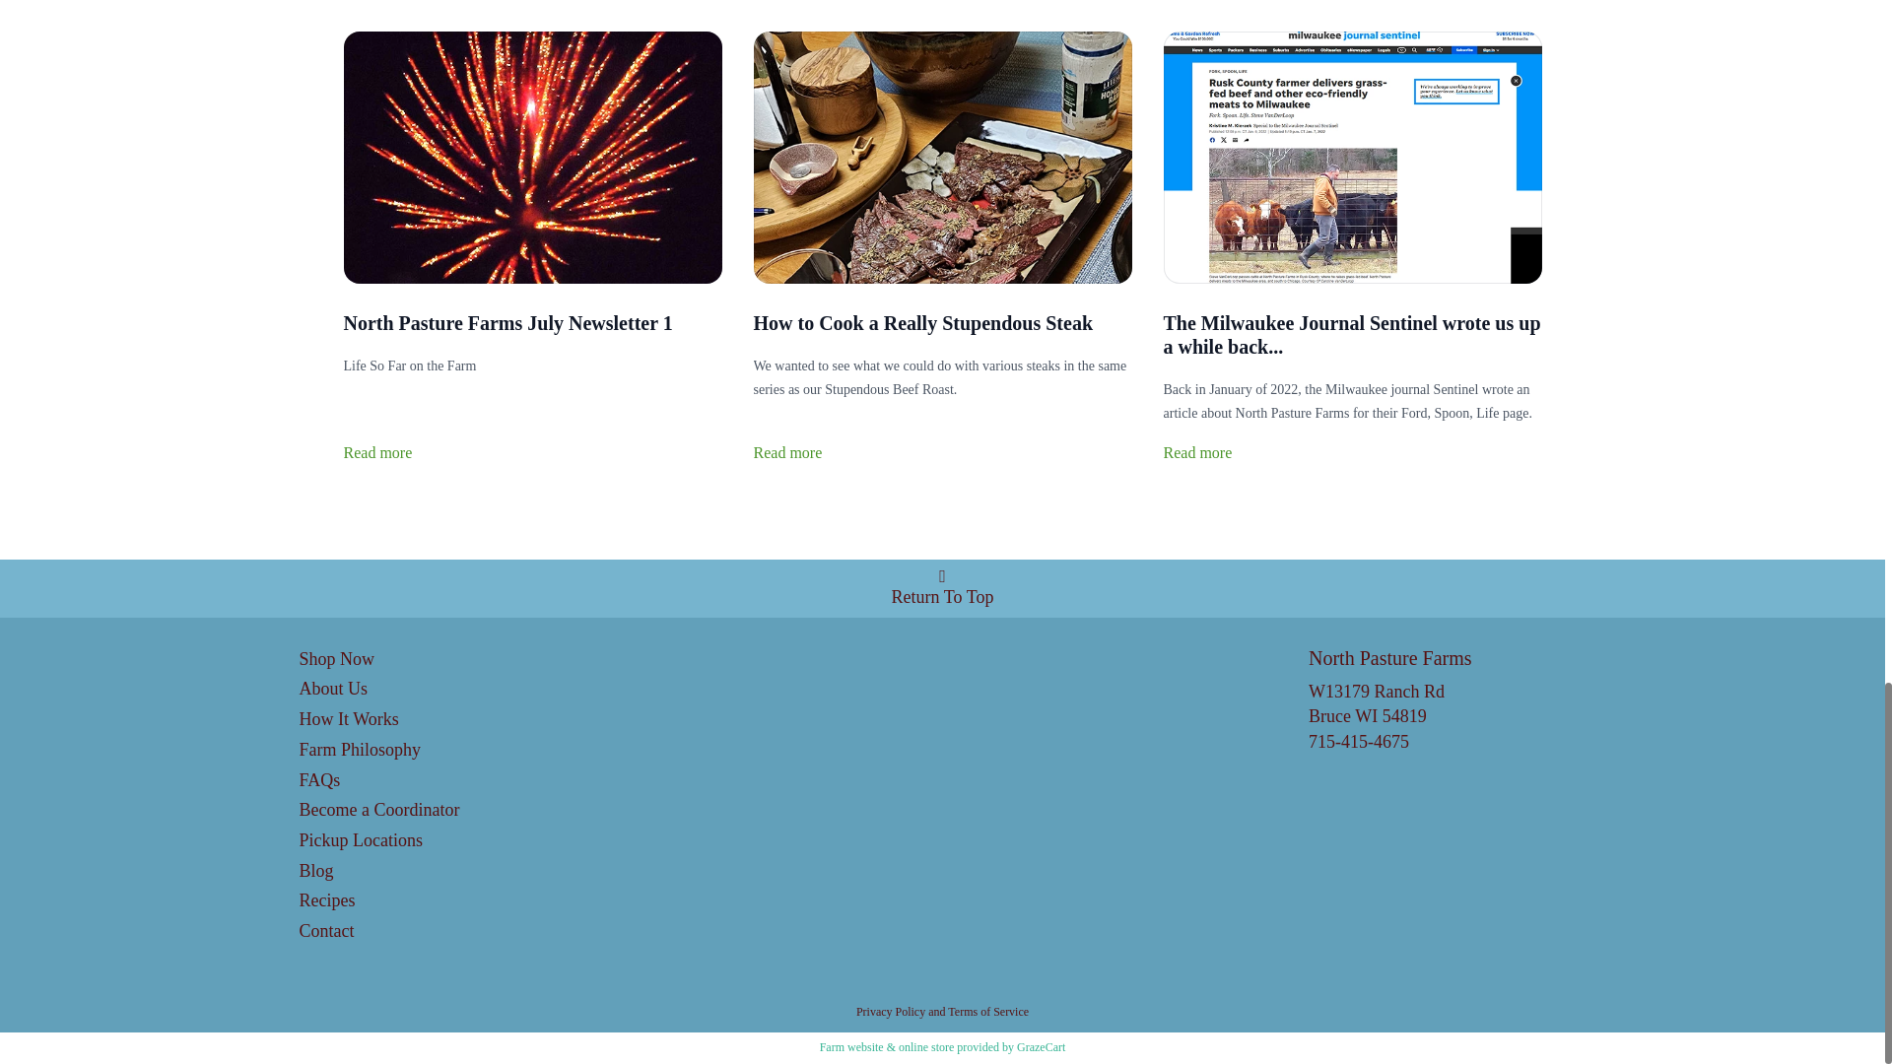 The height and width of the screenshot is (1064, 1892). What do you see at coordinates (786, 453) in the screenshot?
I see `Read more` at bounding box center [786, 453].